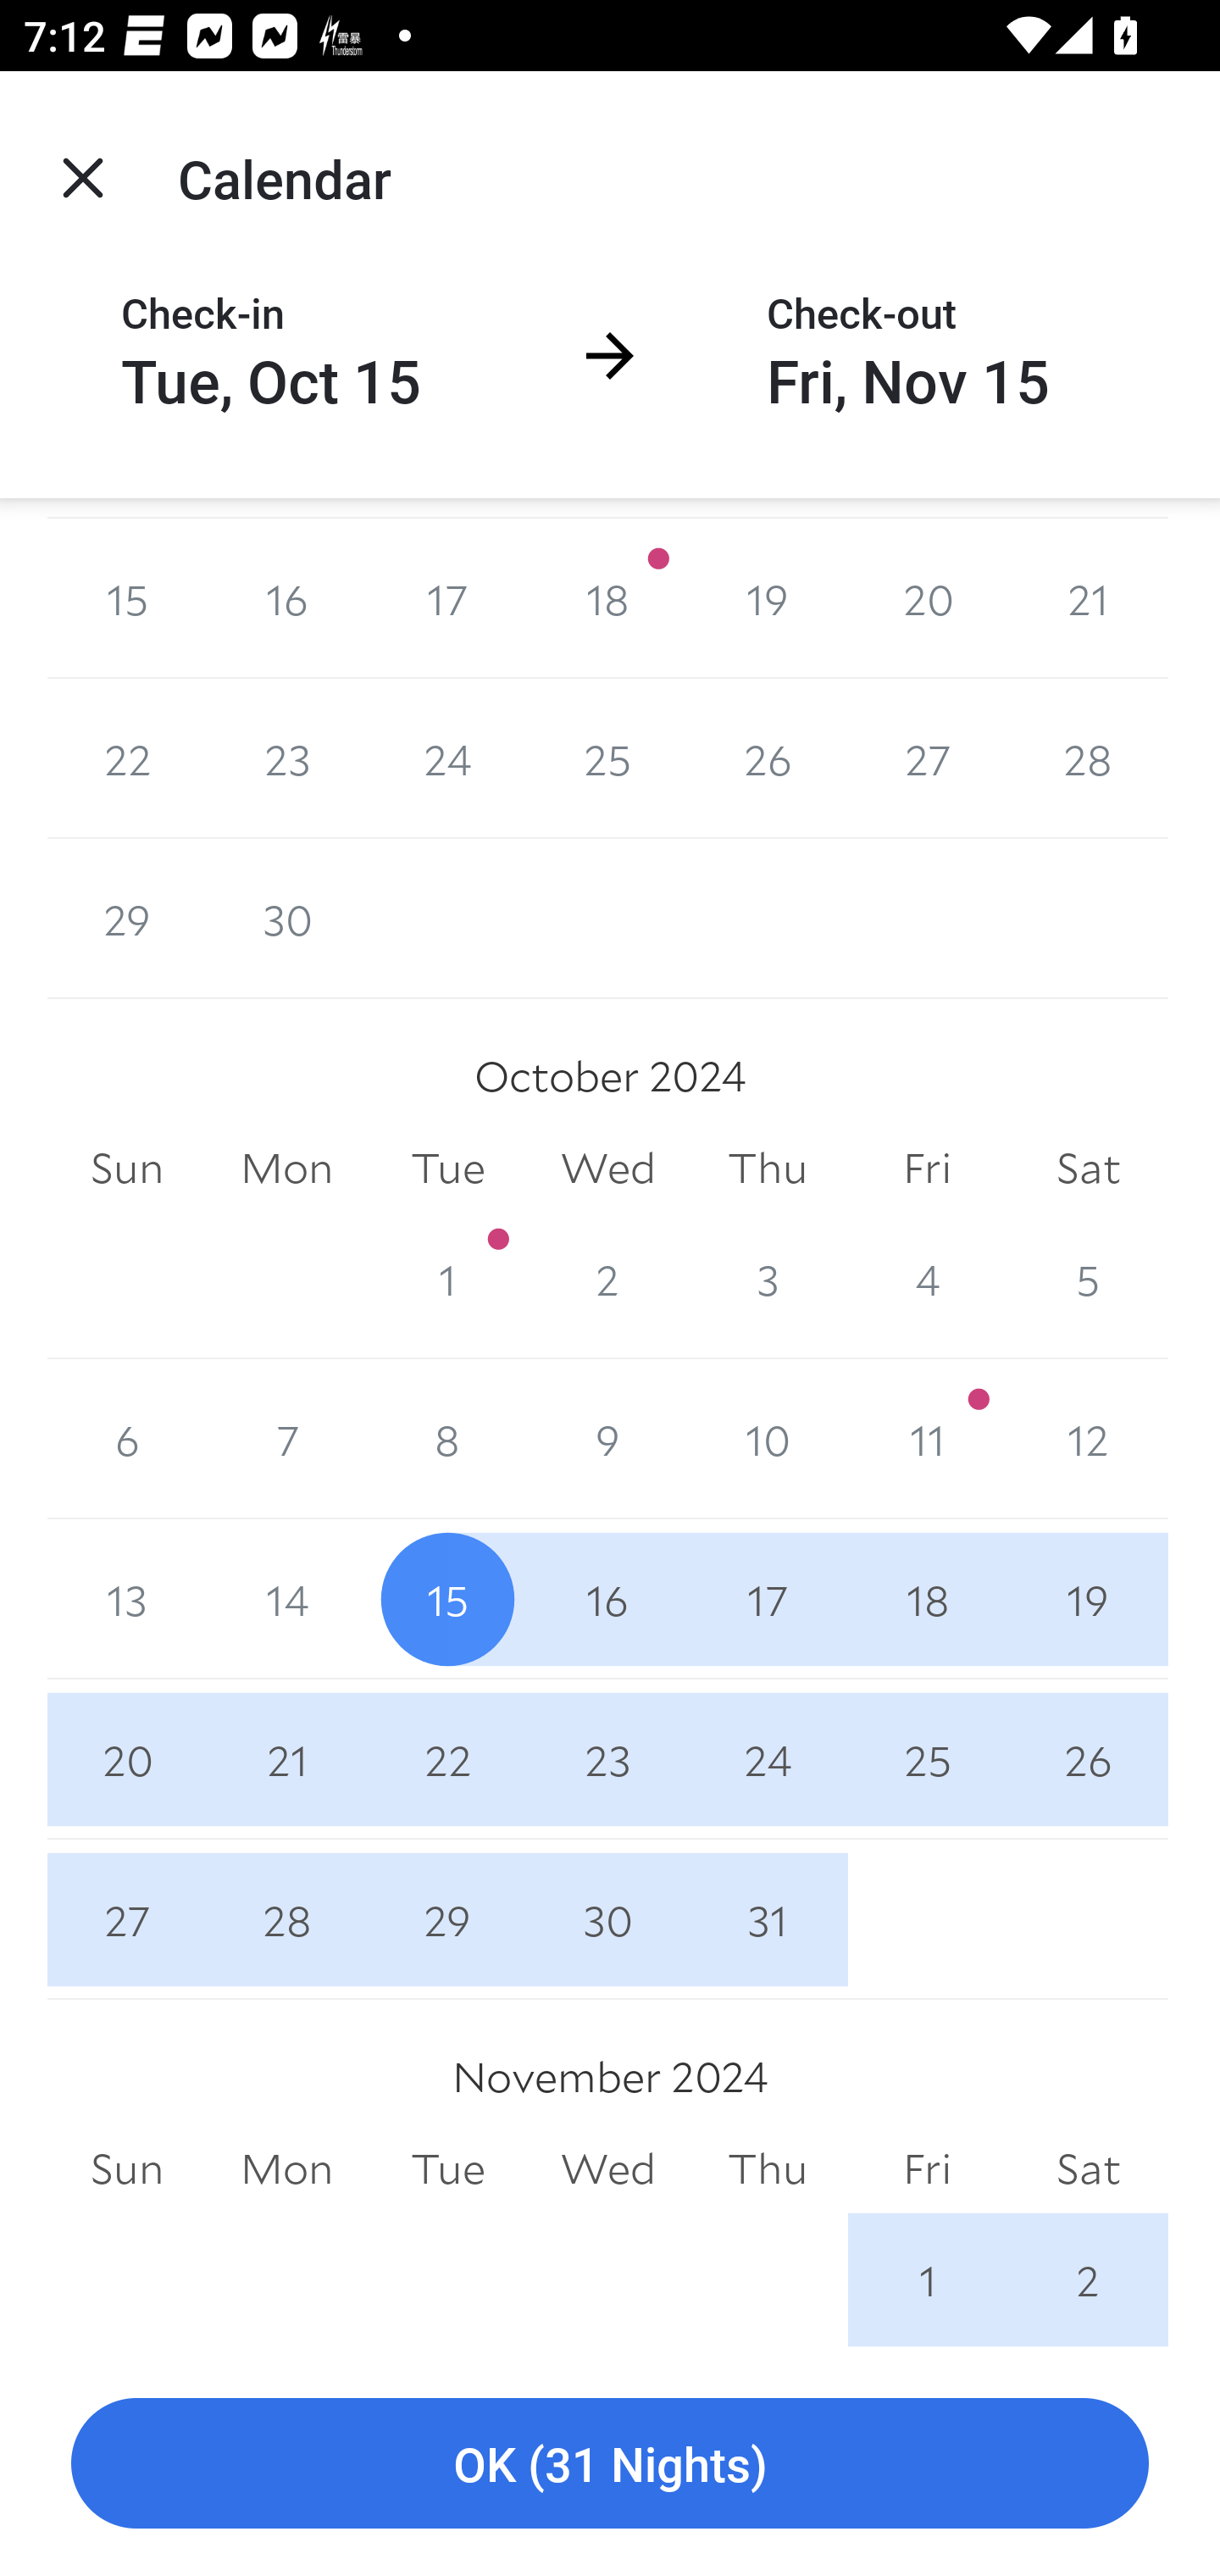 The height and width of the screenshot is (2576, 1220). Describe the element at coordinates (927, 1759) in the screenshot. I see `25 25 October 2024` at that location.